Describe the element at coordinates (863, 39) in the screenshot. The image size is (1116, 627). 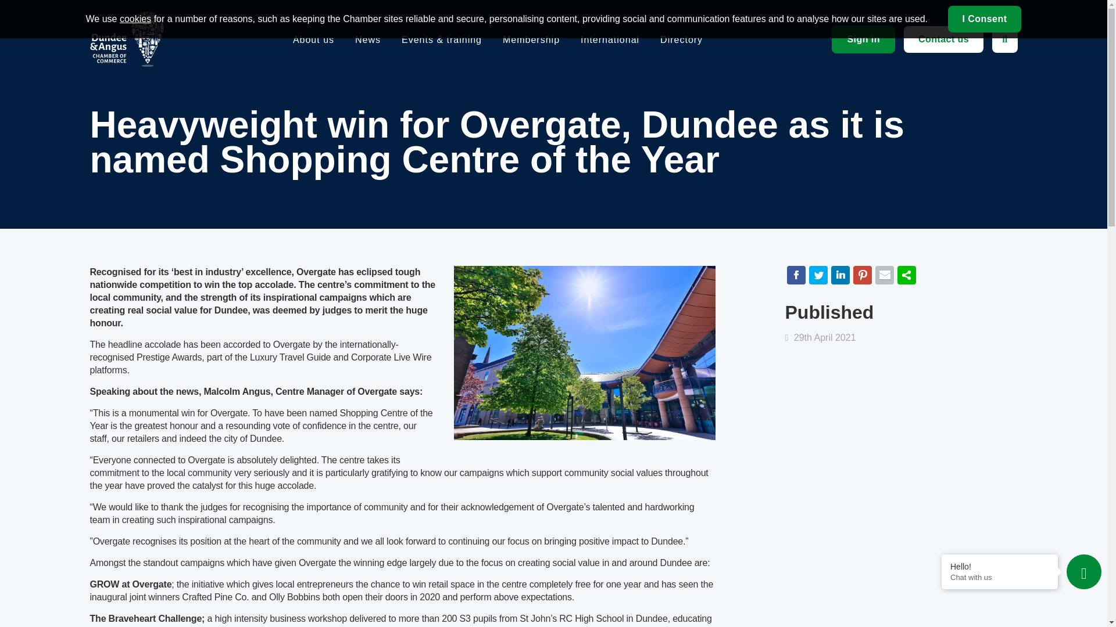
I see `Sign in` at that location.